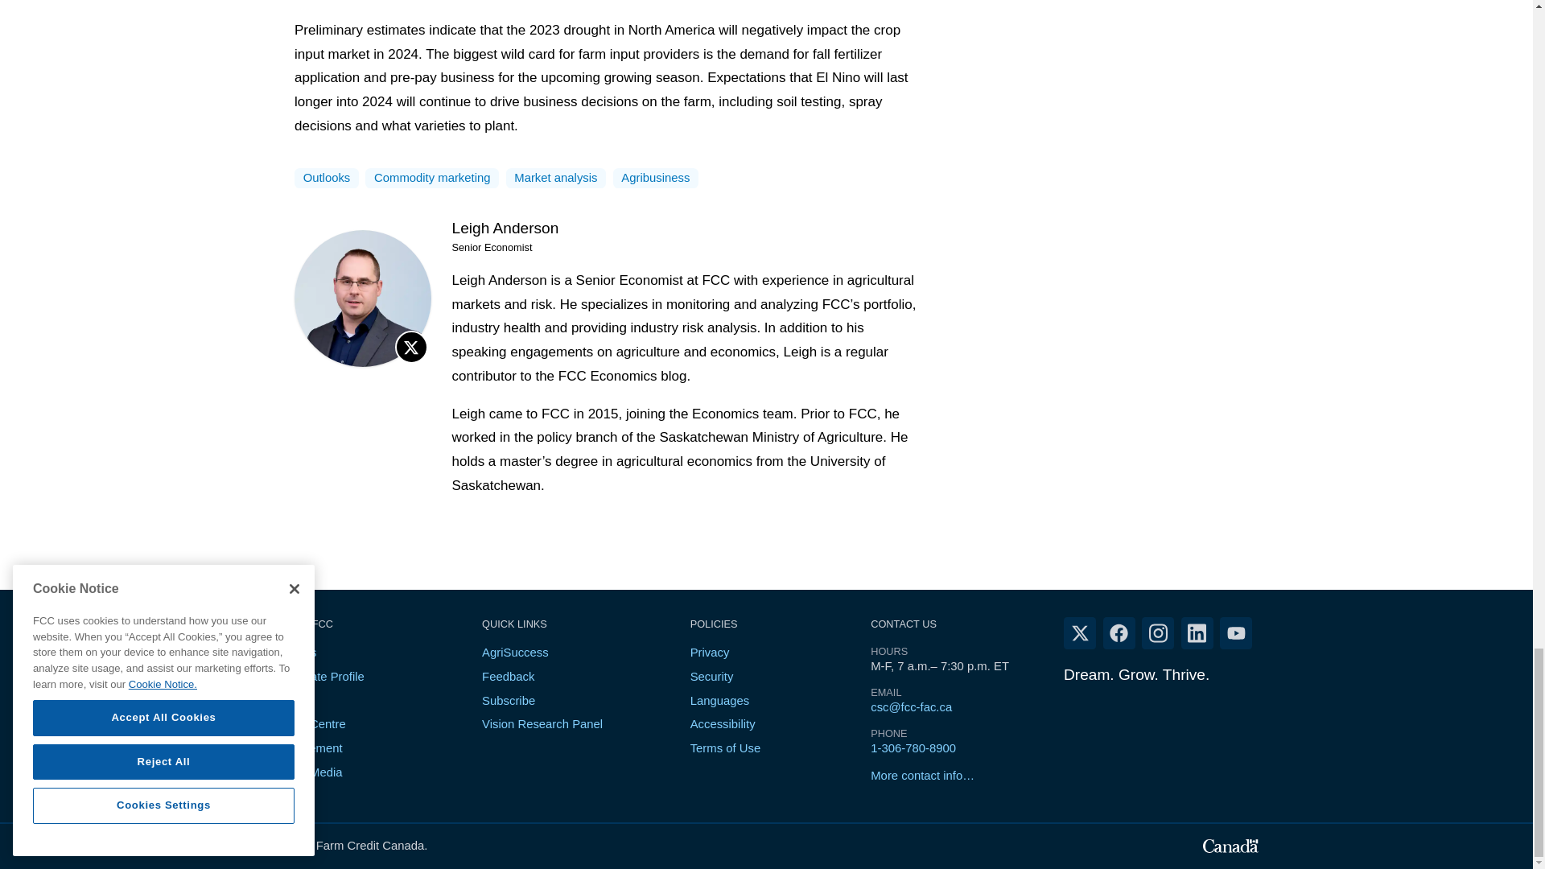 The height and width of the screenshot is (869, 1545). Describe the element at coordinates (318, 676) in the screenshot. I see `Corporate Profile` at that location.